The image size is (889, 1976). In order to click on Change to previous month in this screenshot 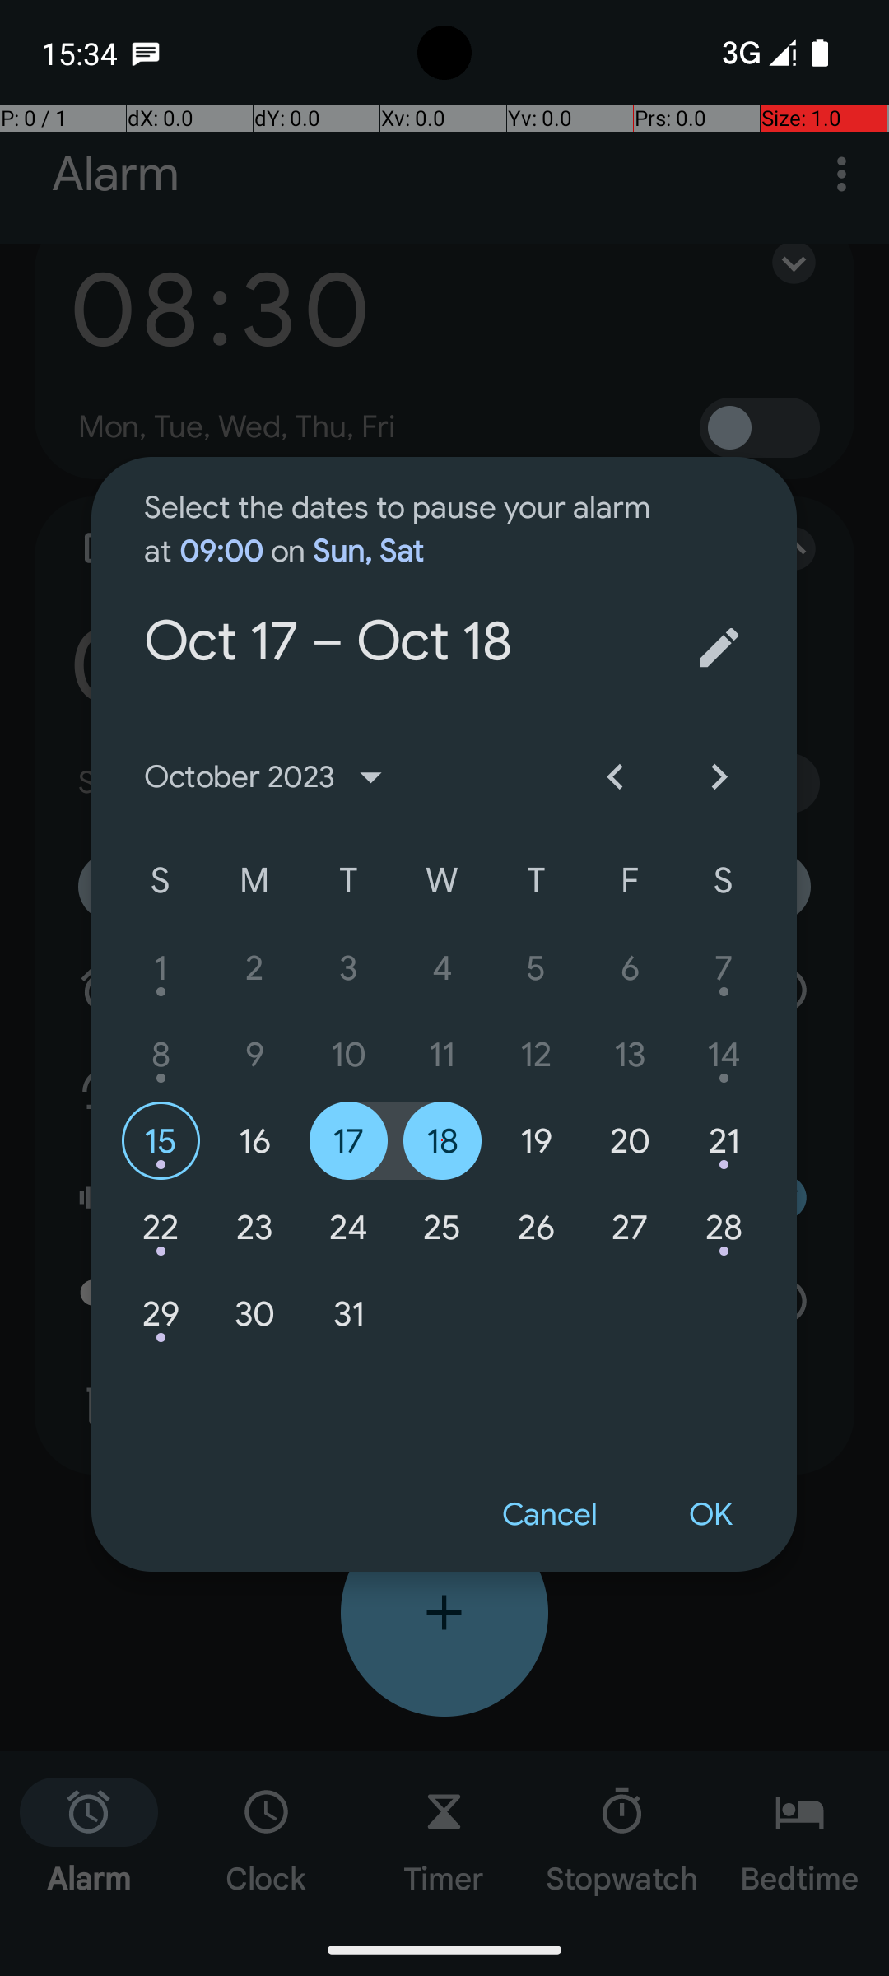, I will do `click(615, 777)`.